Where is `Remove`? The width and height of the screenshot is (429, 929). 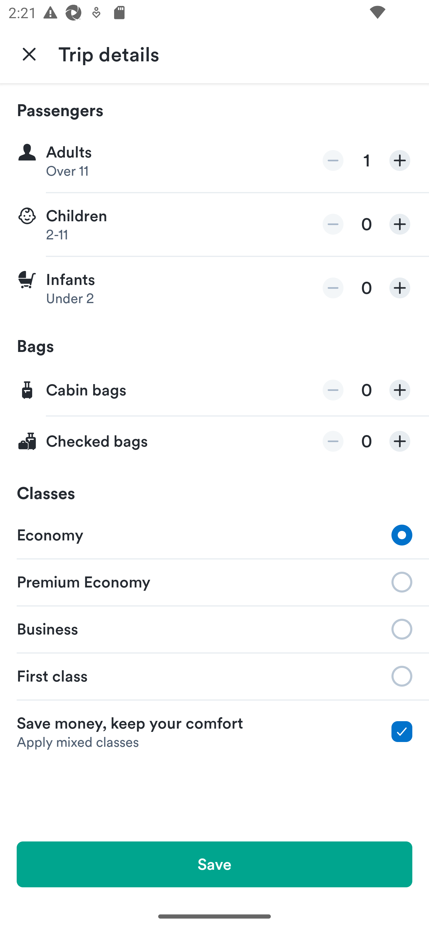 Remove is located at coordinates (333, 161).